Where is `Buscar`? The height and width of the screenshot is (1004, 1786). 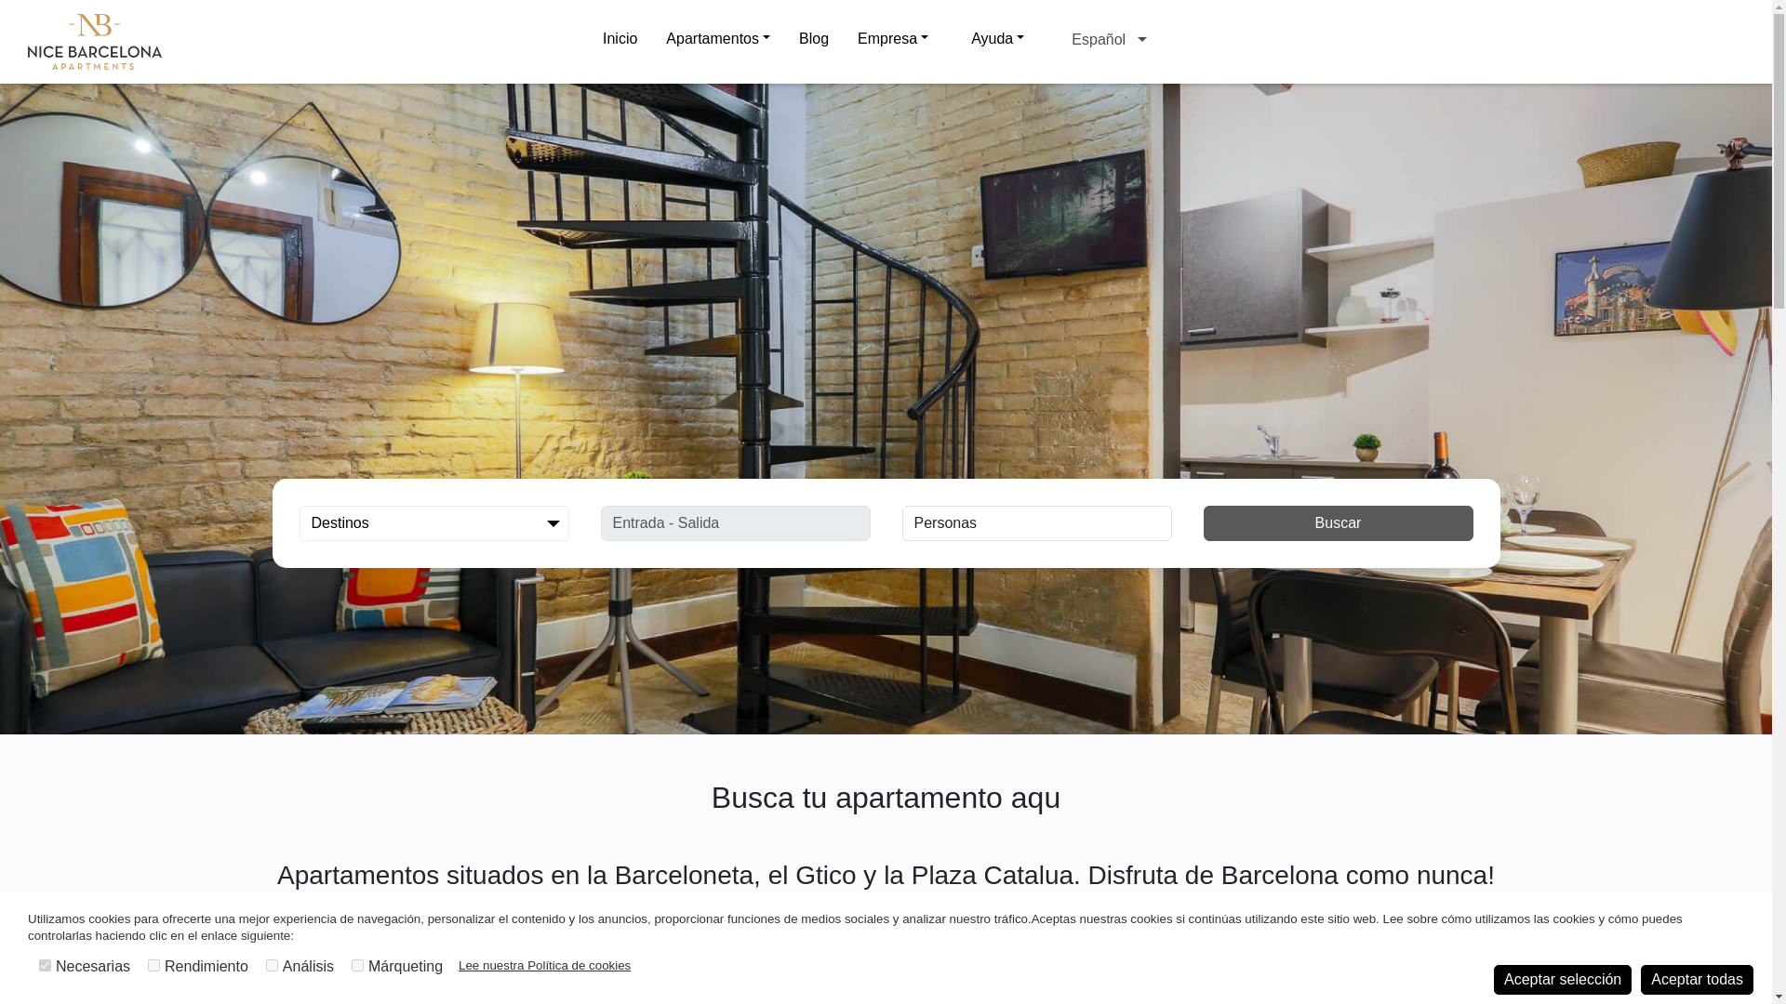 Buscar is located at coordinates (1339, 523).